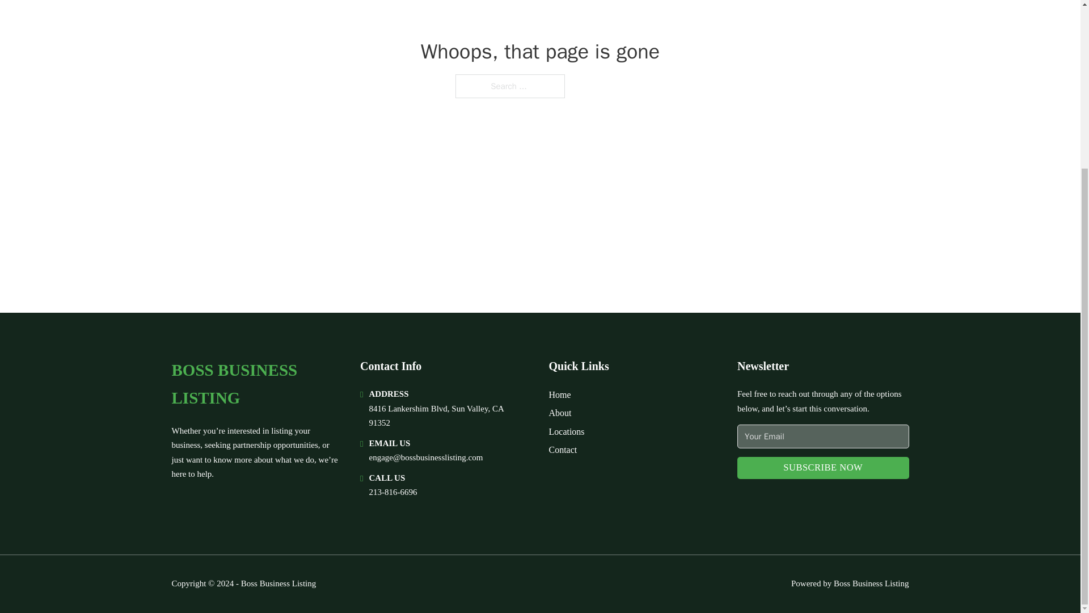 The height and width of the screenshot is (613, 1089). I want to click on 213-816-6696, so click(392, 492).